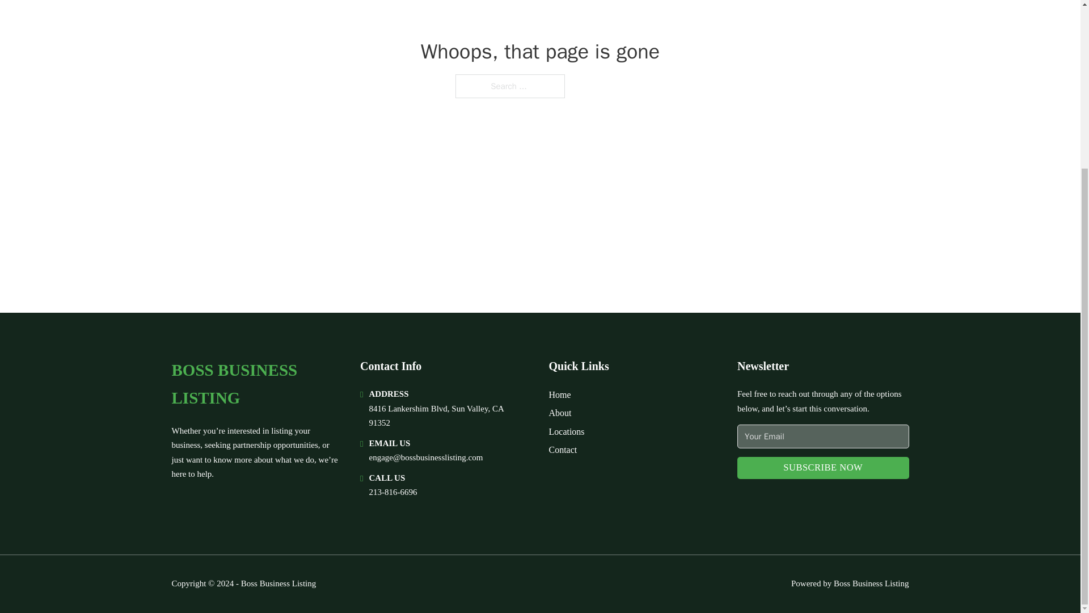 The height and width of the screenshot is (613, 1089). I want to click on 213-816-6696, so click(392, 492).